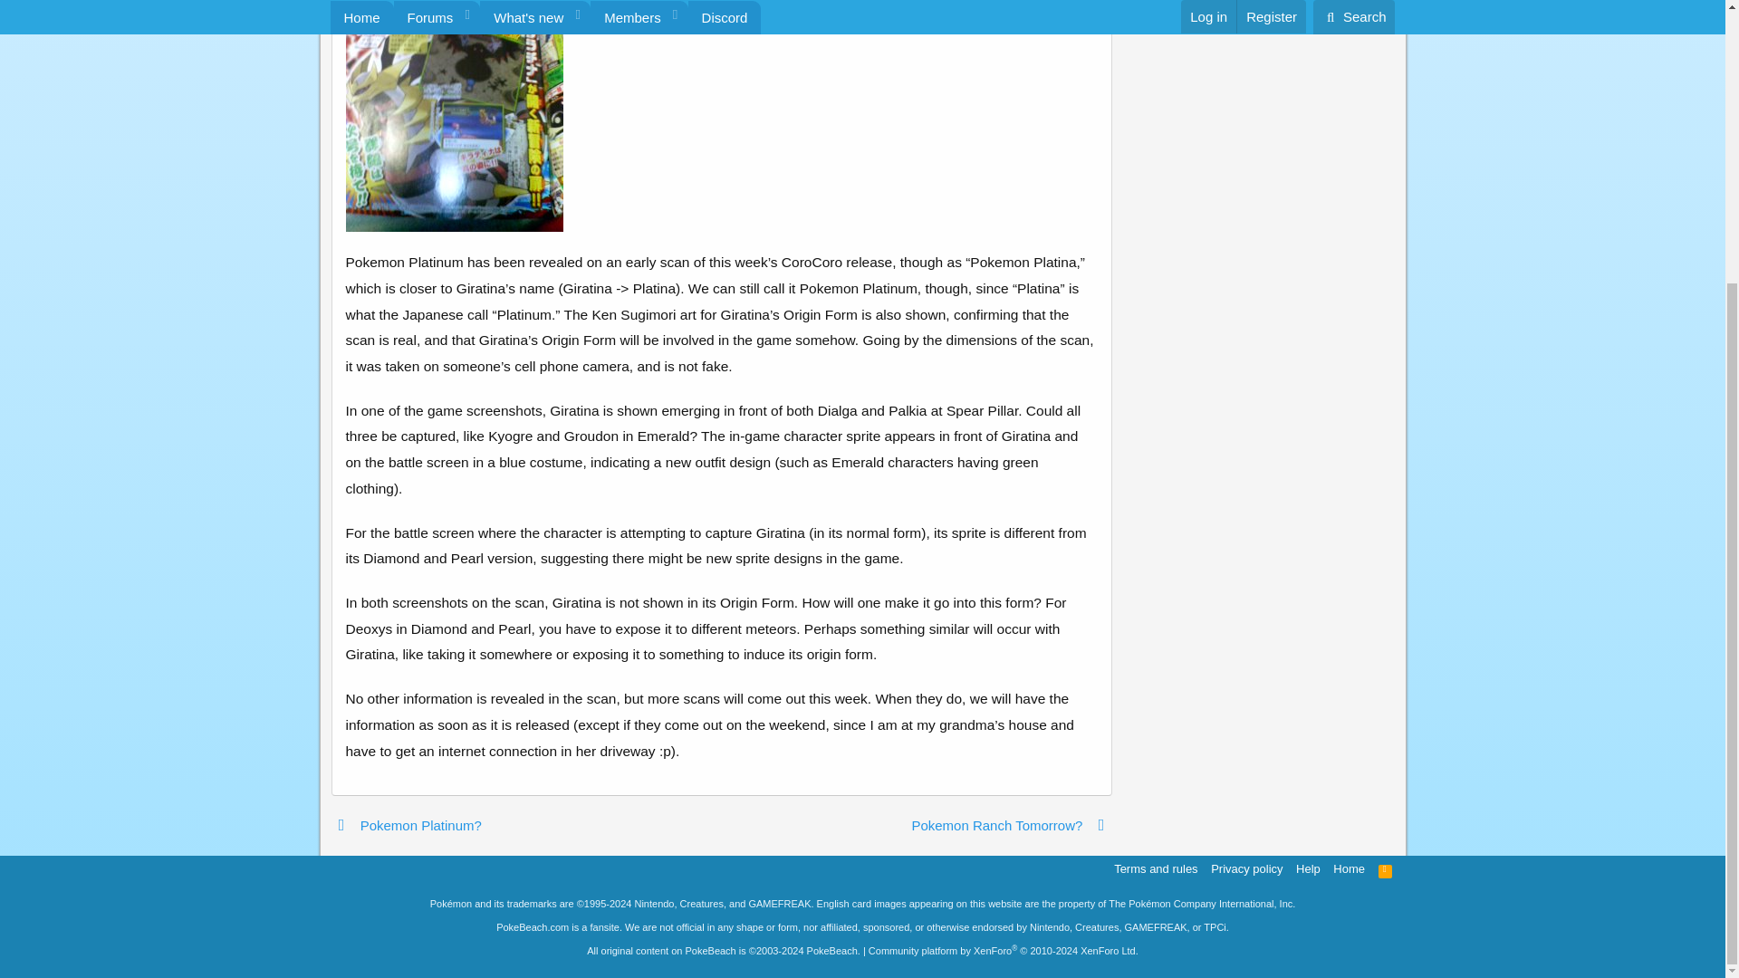 The width and height of the screenshot is (1739, 978). What do you see at coordinates (1011, 825) in the screenshot?
I see `Pokemon Ranch Tomorrow?` at bounding box center [1011, 825].